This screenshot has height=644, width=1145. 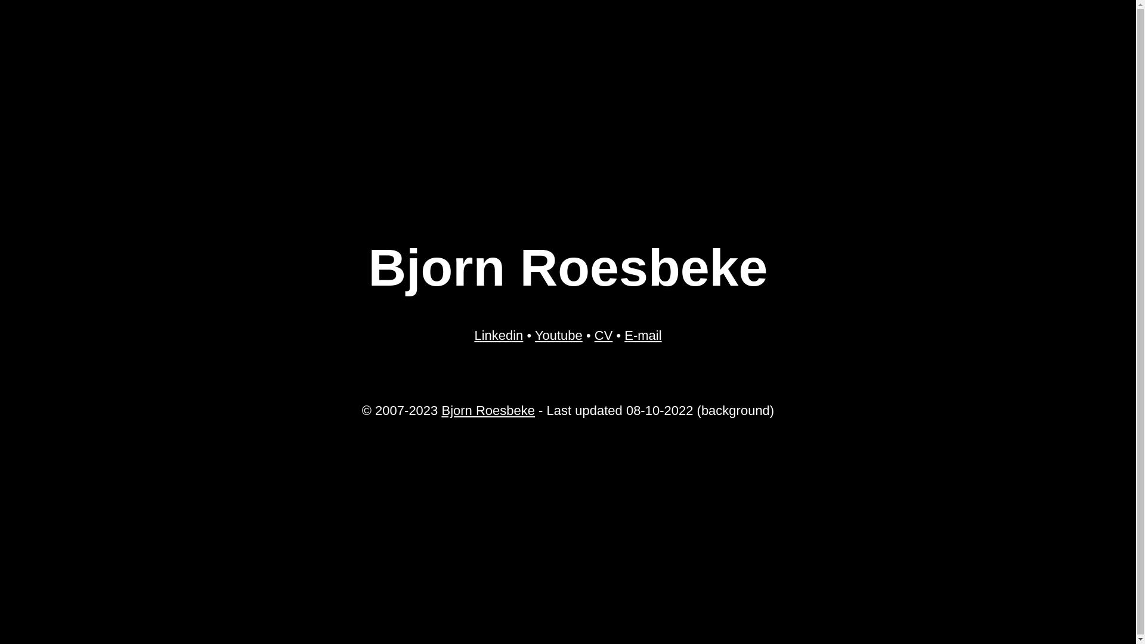 What do you see at coordinates (604, 335) in the screenshot?
I see `CV` at bounding box center [604, 335].